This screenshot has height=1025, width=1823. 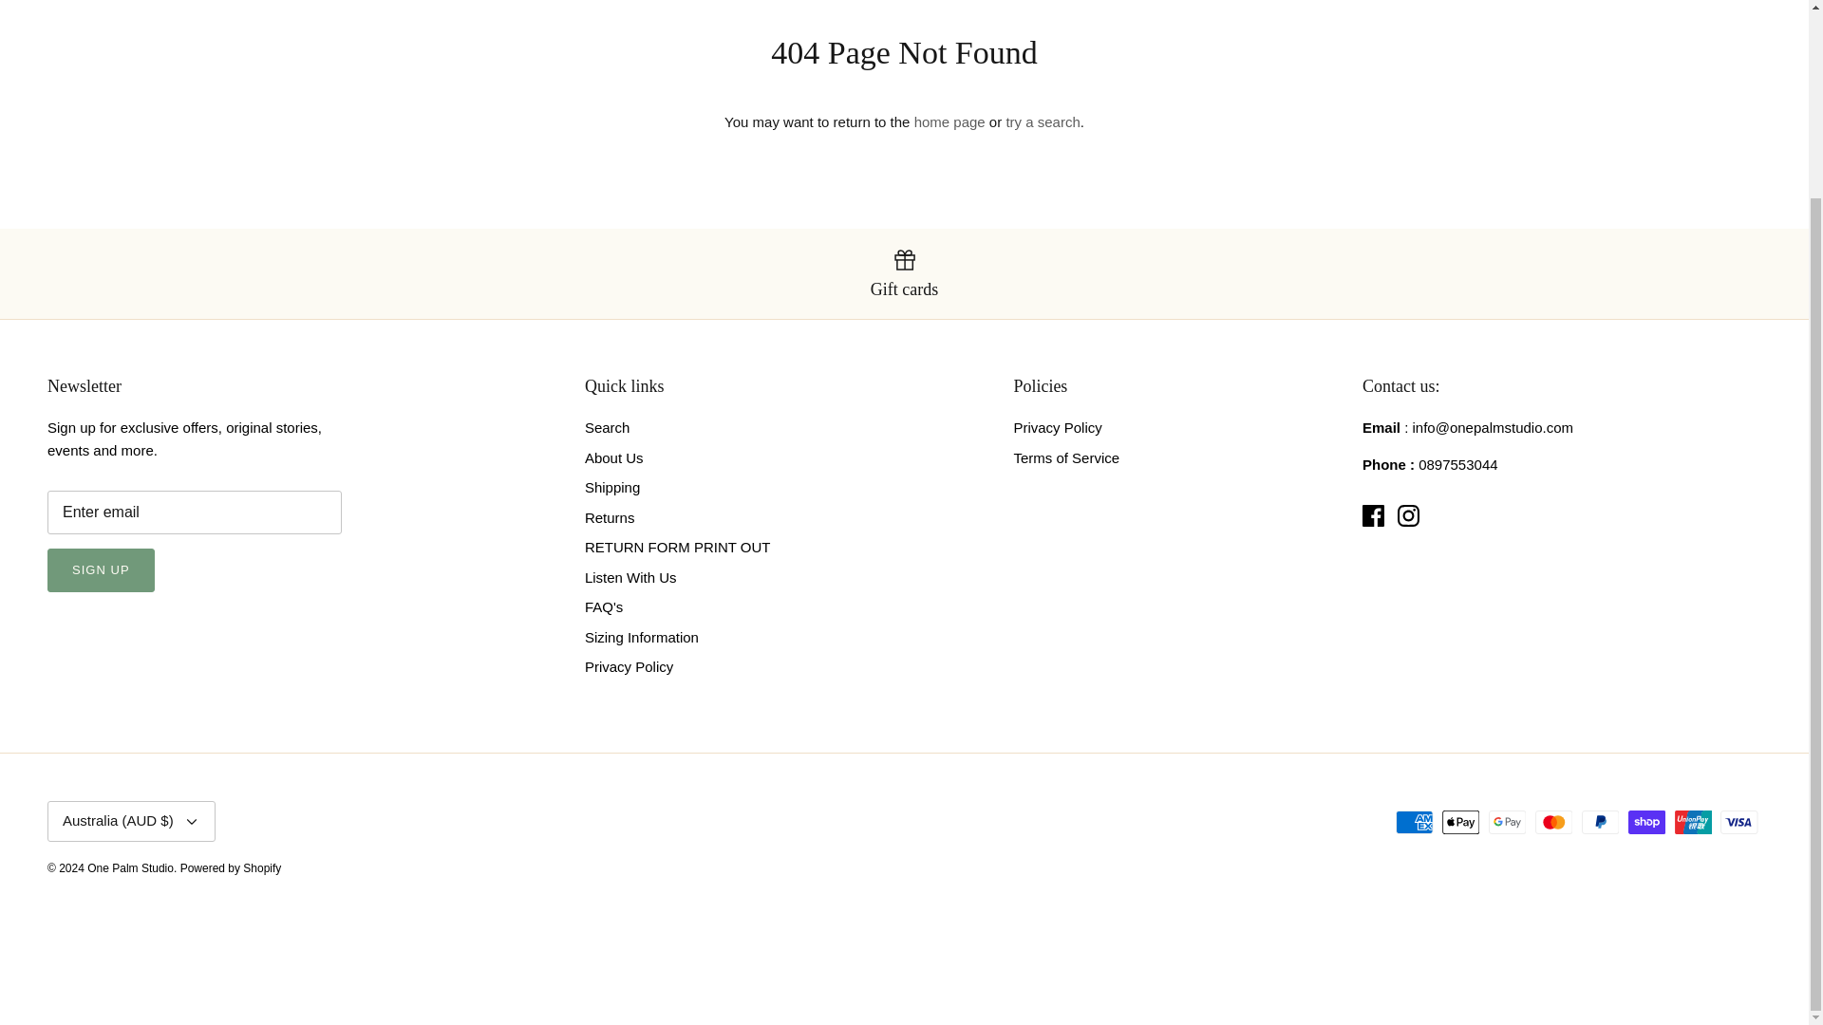 I want to click on Apple Pay, so click(x=1460, y=822).